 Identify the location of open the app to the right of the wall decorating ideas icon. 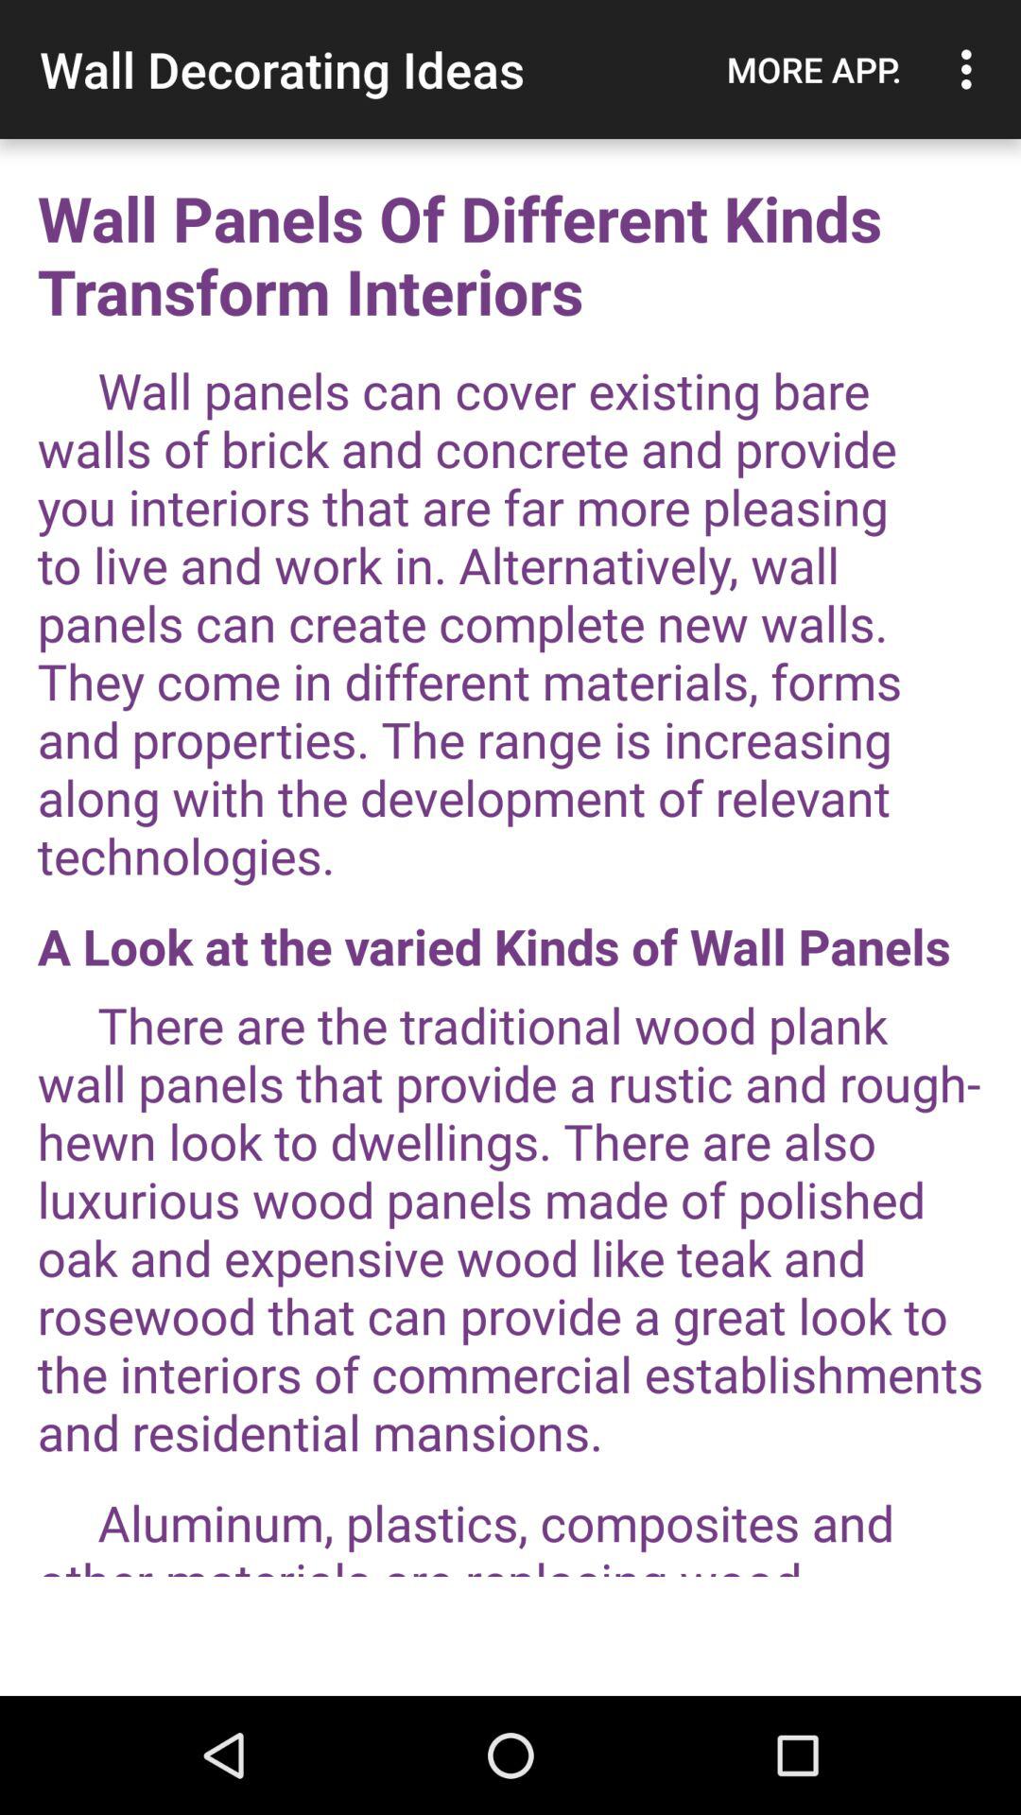
(814, 69).